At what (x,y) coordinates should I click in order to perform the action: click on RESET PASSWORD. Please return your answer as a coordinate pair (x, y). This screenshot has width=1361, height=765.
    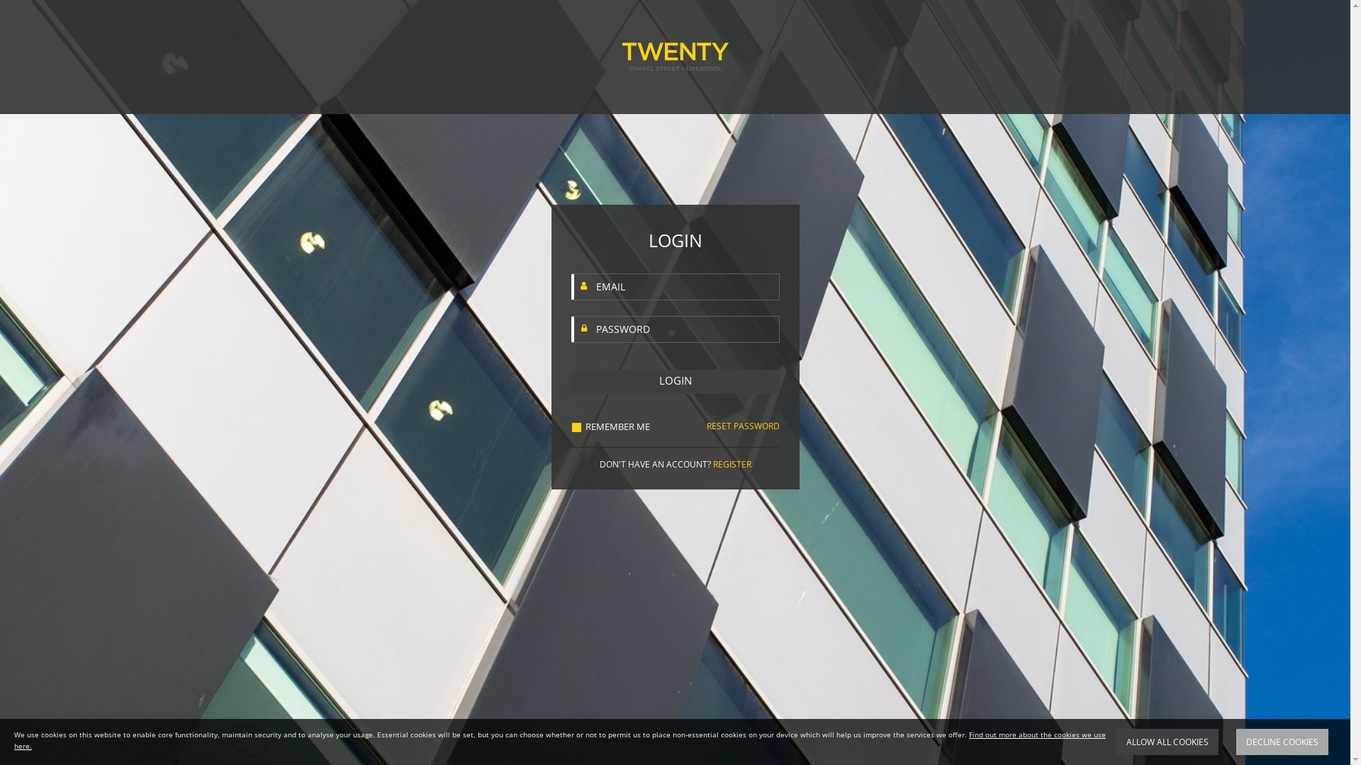
    Looking at the image, I should click on (743, 426).